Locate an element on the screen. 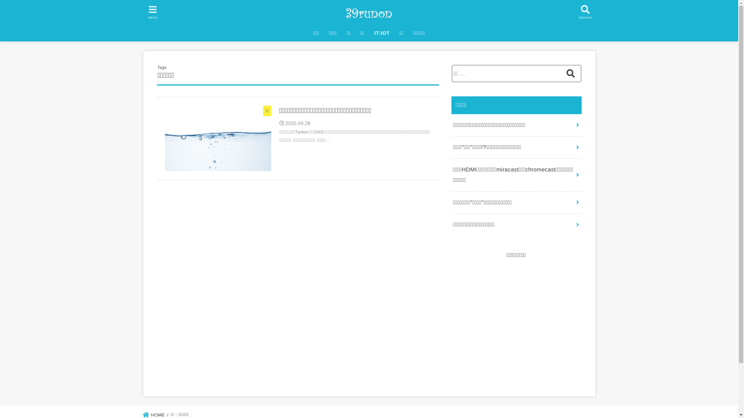 This screenshot has width=744, height=418. SEARCH is located at coordinates (585, 12).